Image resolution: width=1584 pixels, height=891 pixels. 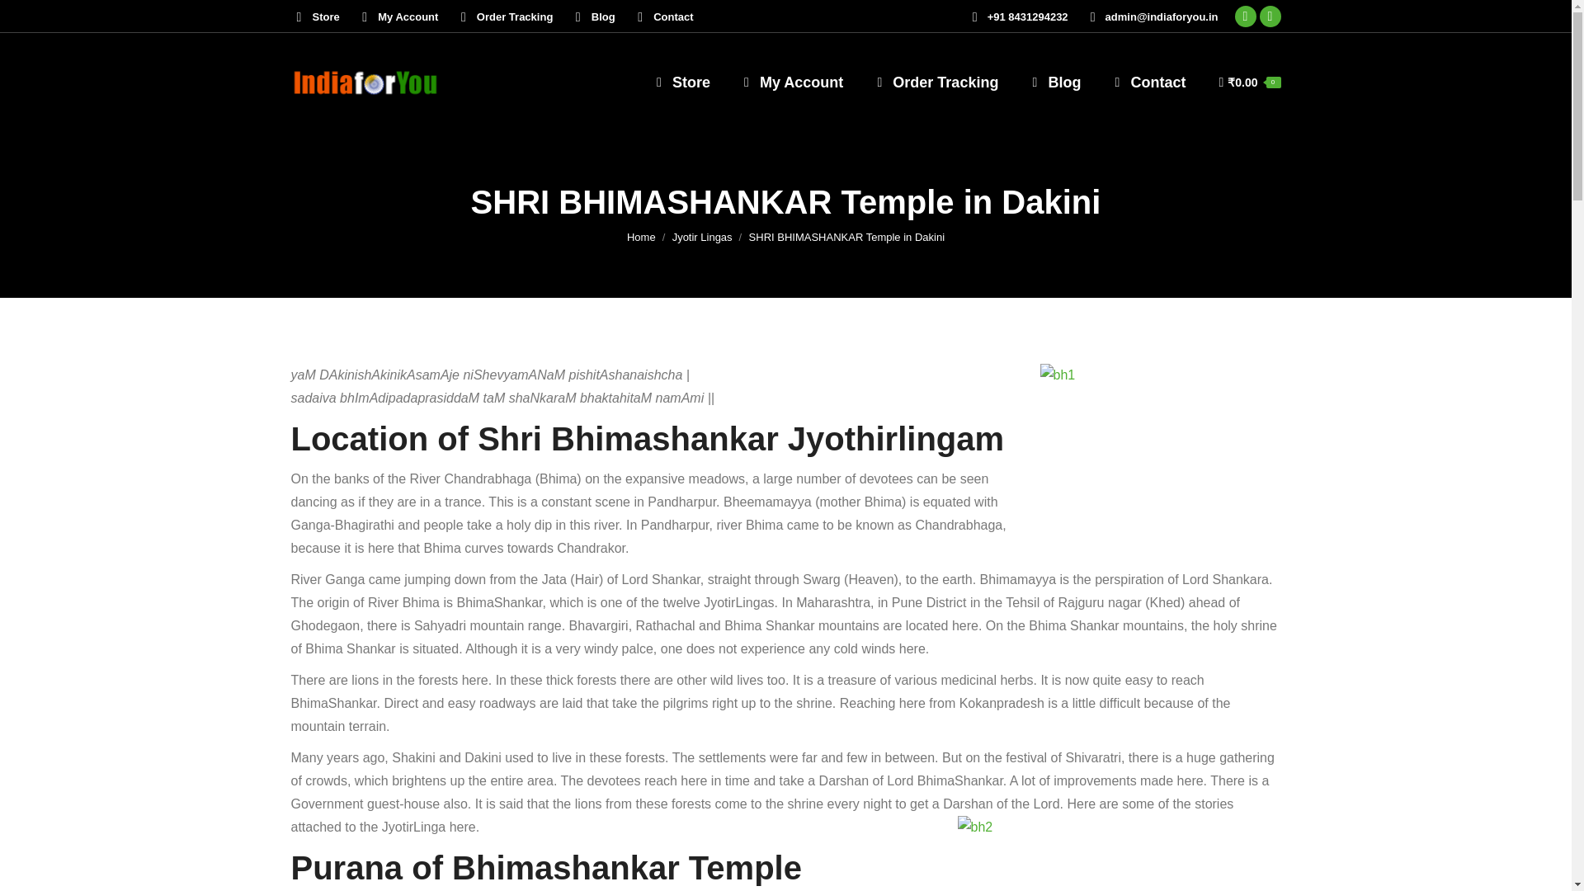 What do you see at coordinates (398, 16) in the screenshot?
I see `My Account` at bounding box center [398, 16].